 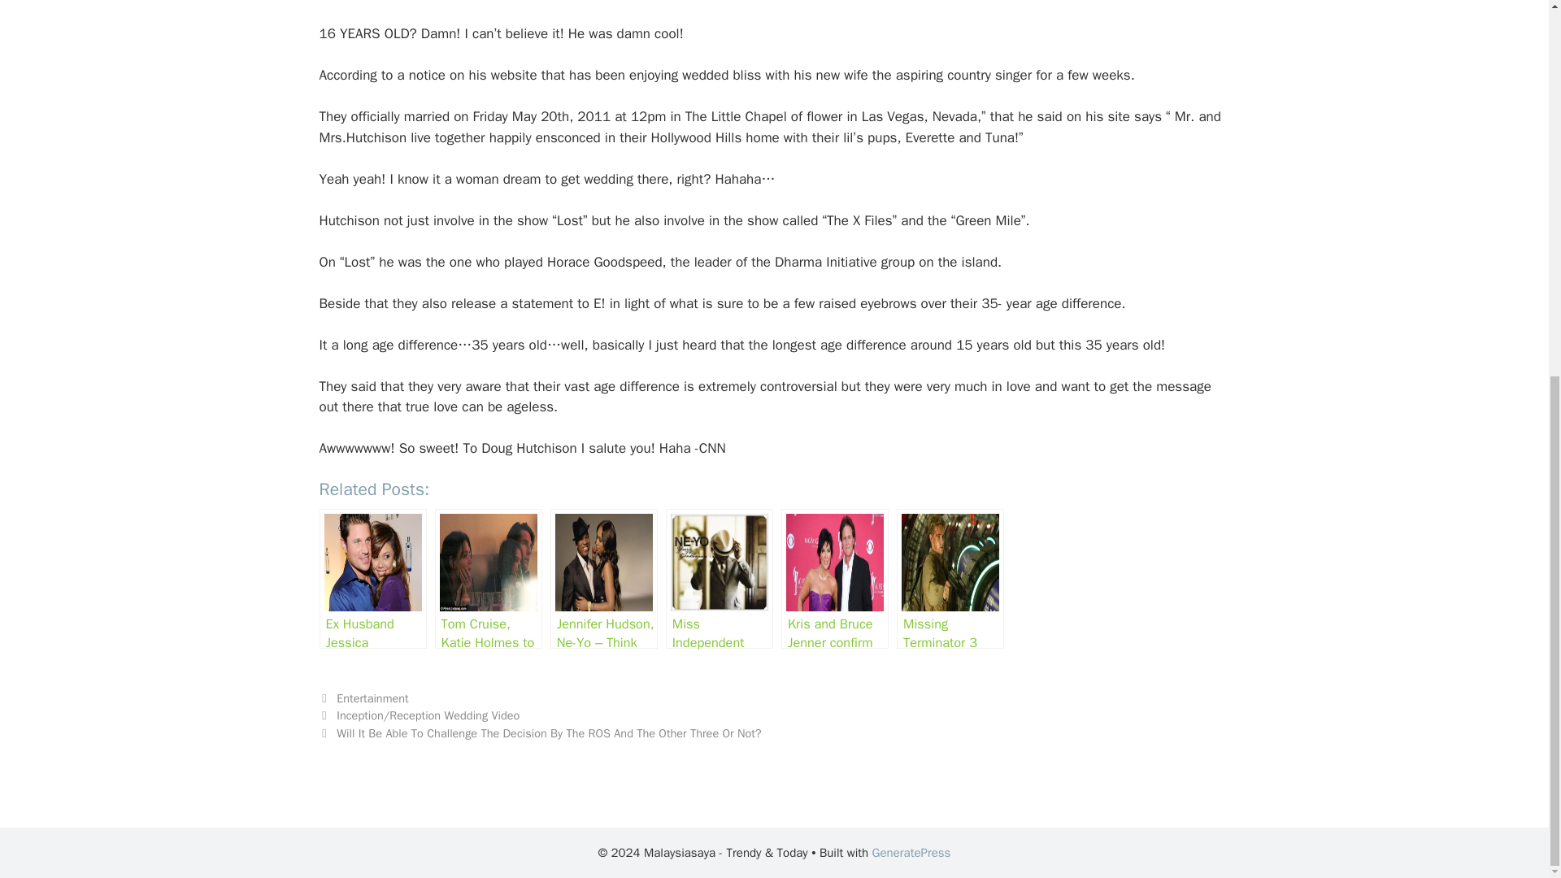 I want to click on Entertainment, so click(x=372, y=698).